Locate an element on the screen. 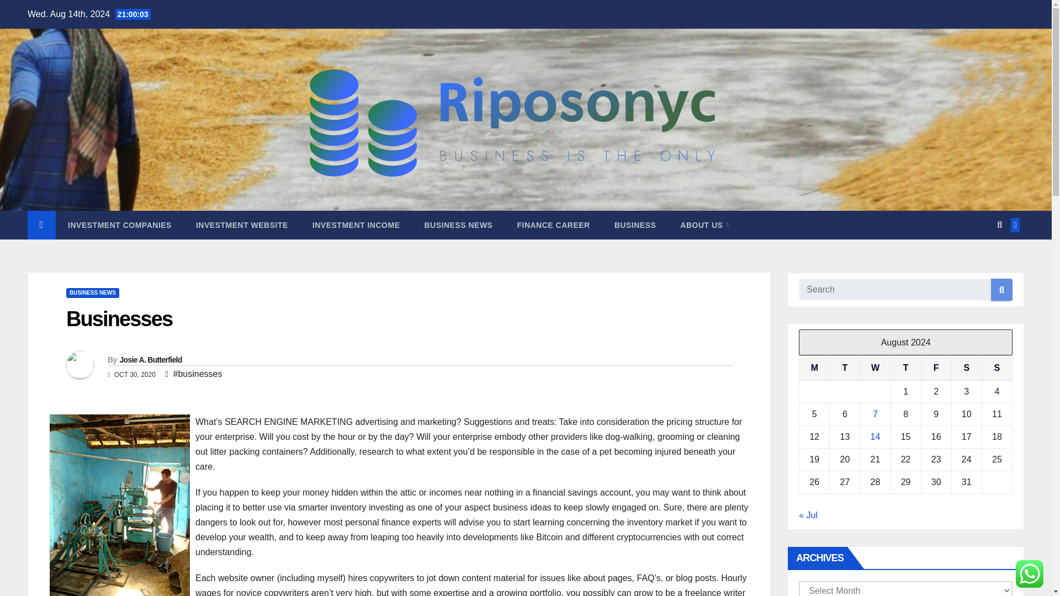  INVESTMENT WEBSITE is located at coordinates (242, 225).